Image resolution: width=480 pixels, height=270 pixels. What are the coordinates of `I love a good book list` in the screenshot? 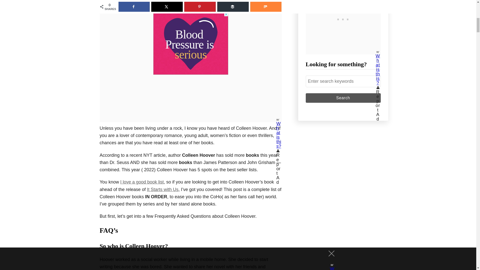 It's located at (142, 182).